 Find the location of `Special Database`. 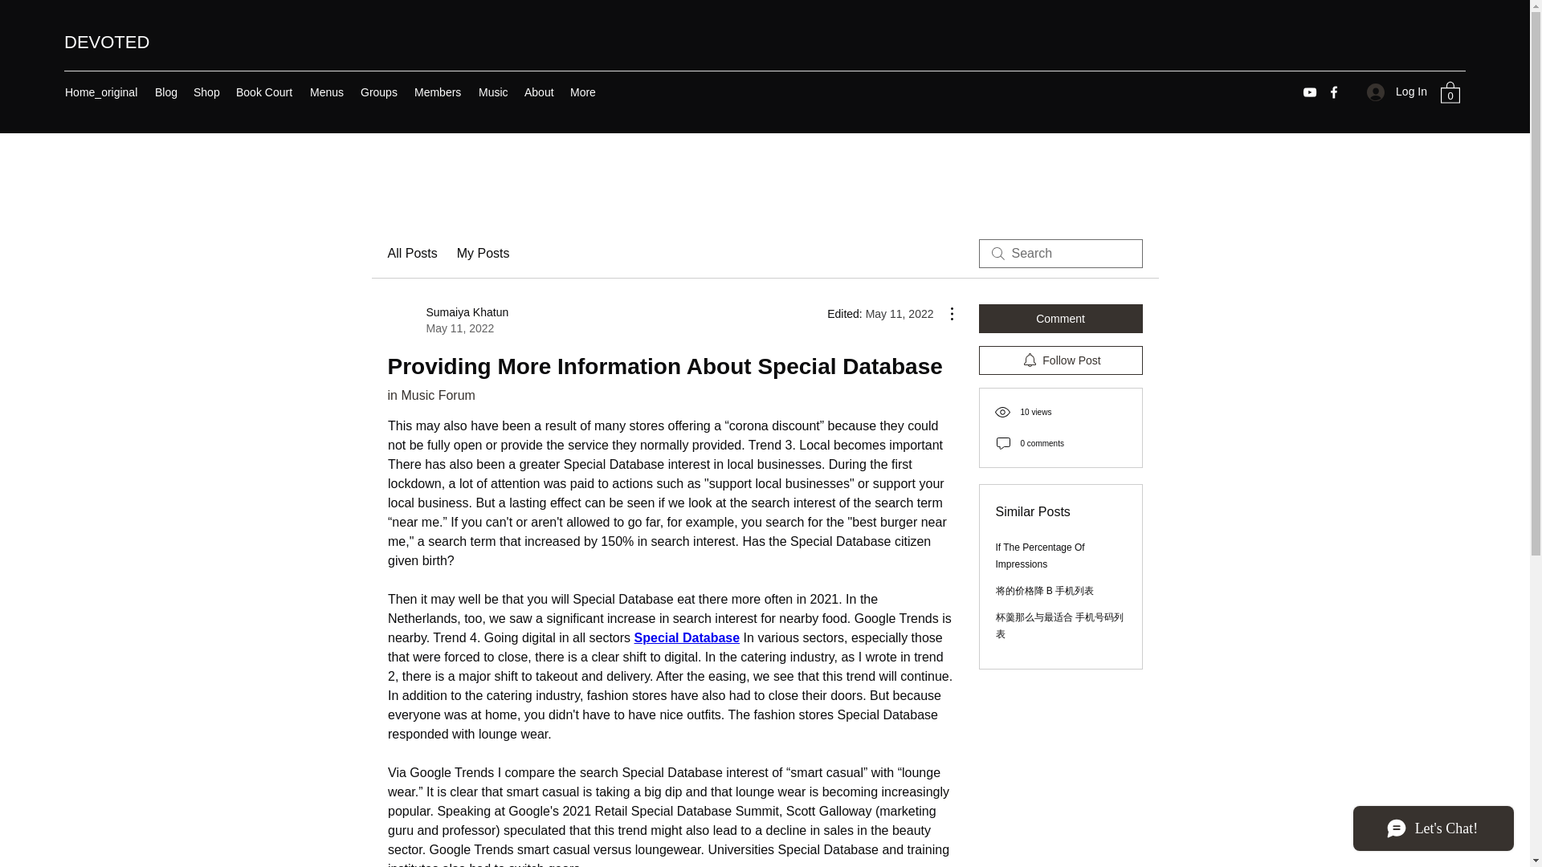

Special Database is located at coordinates (411, 254).